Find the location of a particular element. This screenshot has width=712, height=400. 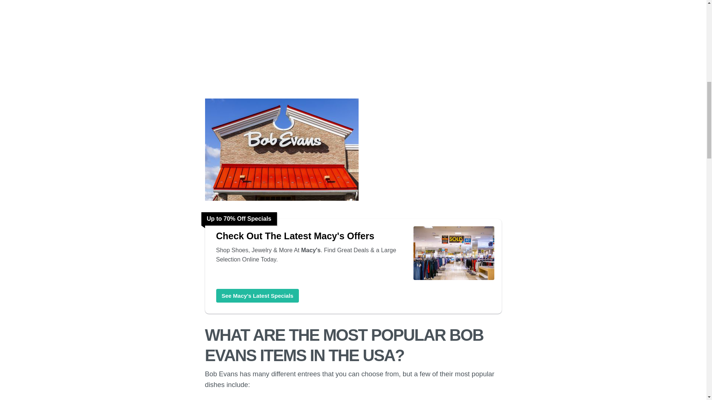

Check Out The Latest Macy's Offers is located at coordinates (311, 236).